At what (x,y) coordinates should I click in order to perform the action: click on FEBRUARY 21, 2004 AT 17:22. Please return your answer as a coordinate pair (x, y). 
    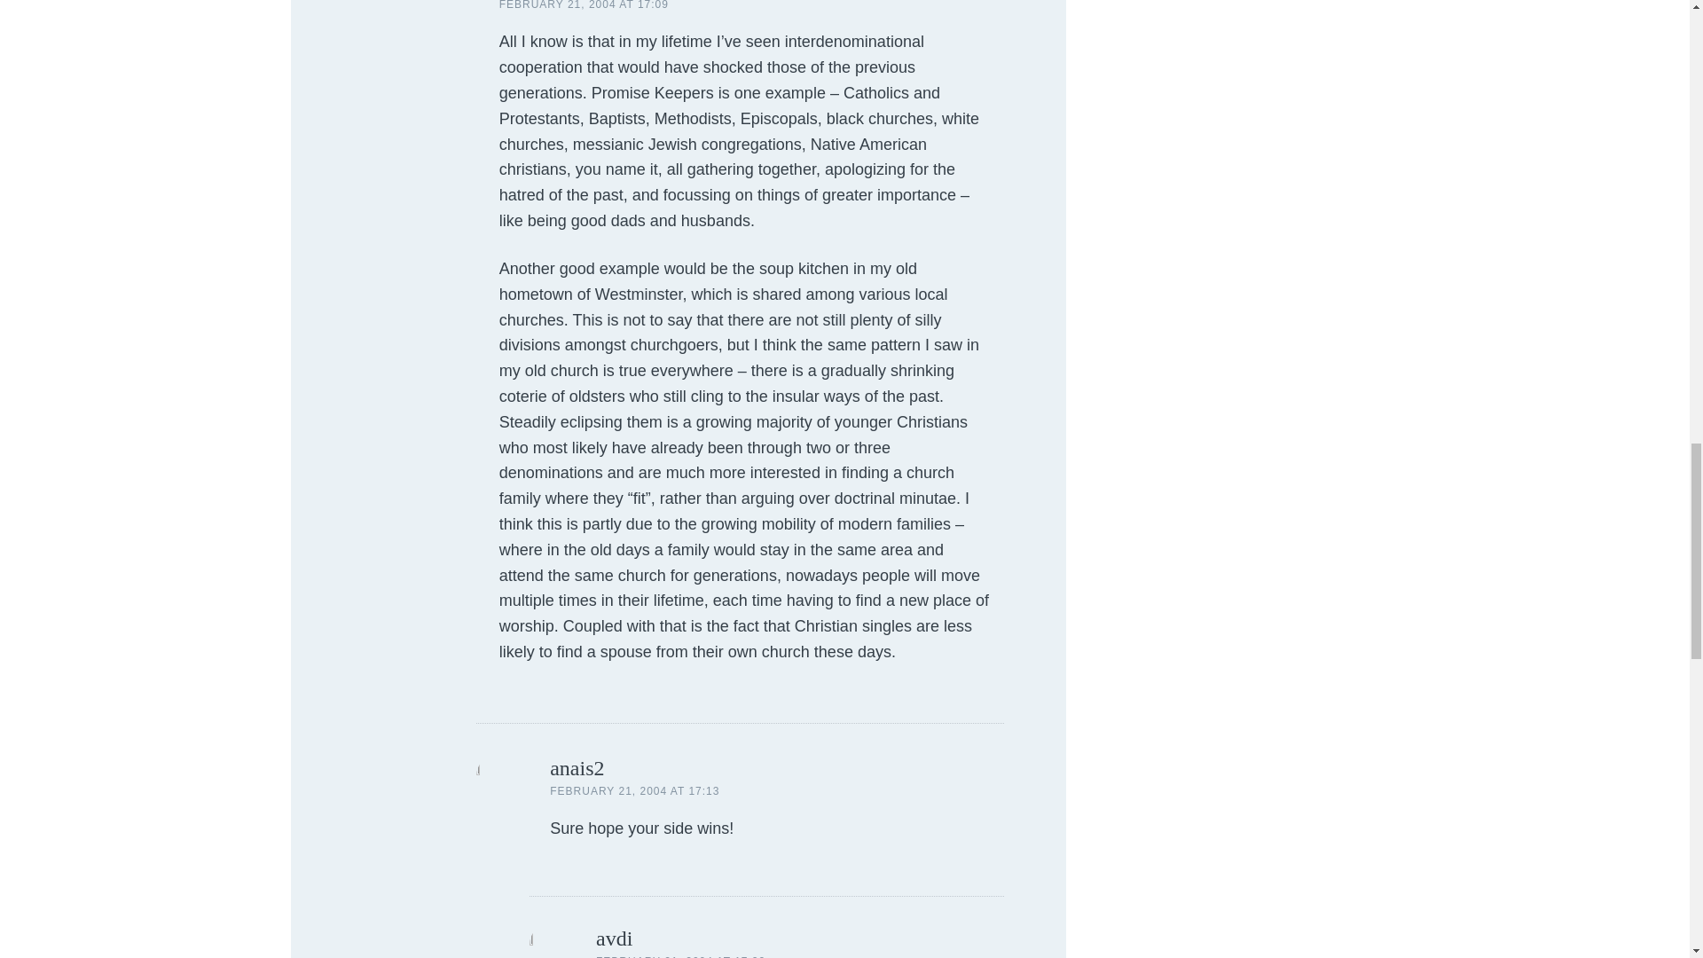
    Looking at the image, I should click on (680, 956).